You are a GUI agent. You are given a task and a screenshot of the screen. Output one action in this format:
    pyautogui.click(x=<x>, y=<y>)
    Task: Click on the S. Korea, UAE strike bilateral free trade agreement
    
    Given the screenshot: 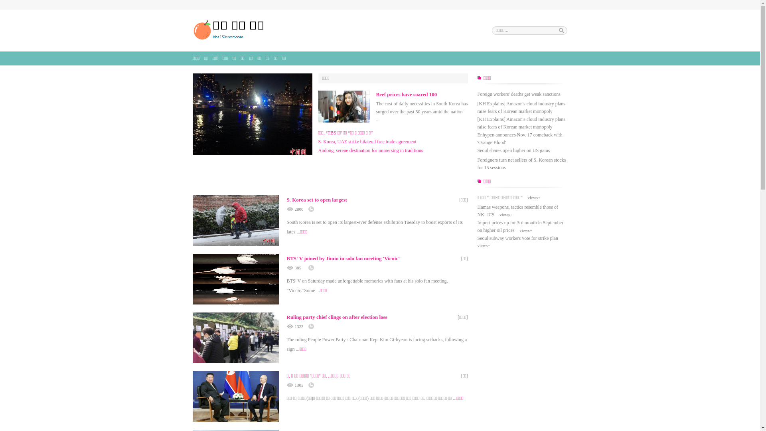 What is the action you would take?
    pyautogui.click(x=367, y=142)
    